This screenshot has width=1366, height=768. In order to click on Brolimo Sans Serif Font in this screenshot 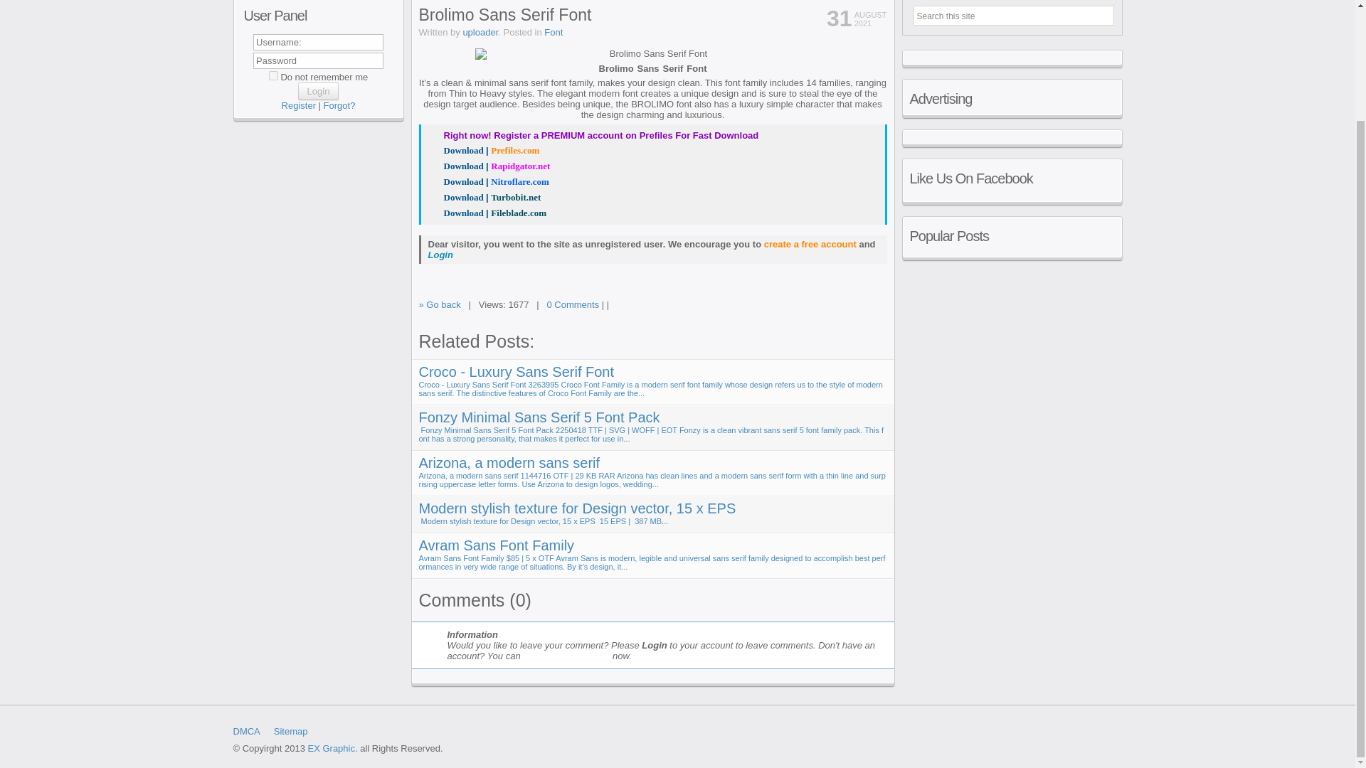, I will do `click(485, 198)`.